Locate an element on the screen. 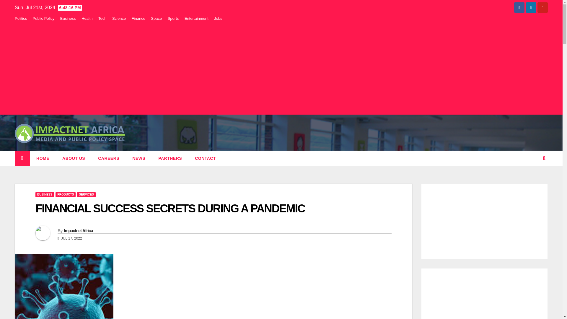  PARTNERS is located at coordinates (170, 158).